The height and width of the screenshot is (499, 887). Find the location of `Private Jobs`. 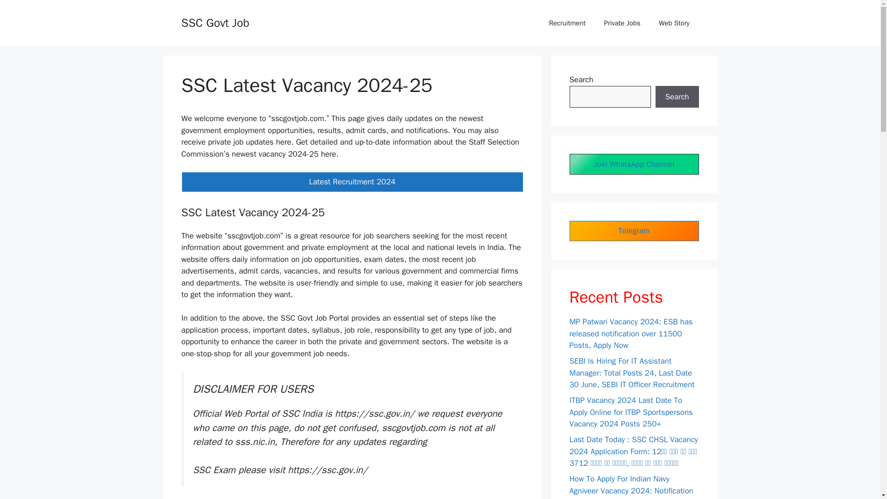

Private Jobs is located at coordinates (623, 23).